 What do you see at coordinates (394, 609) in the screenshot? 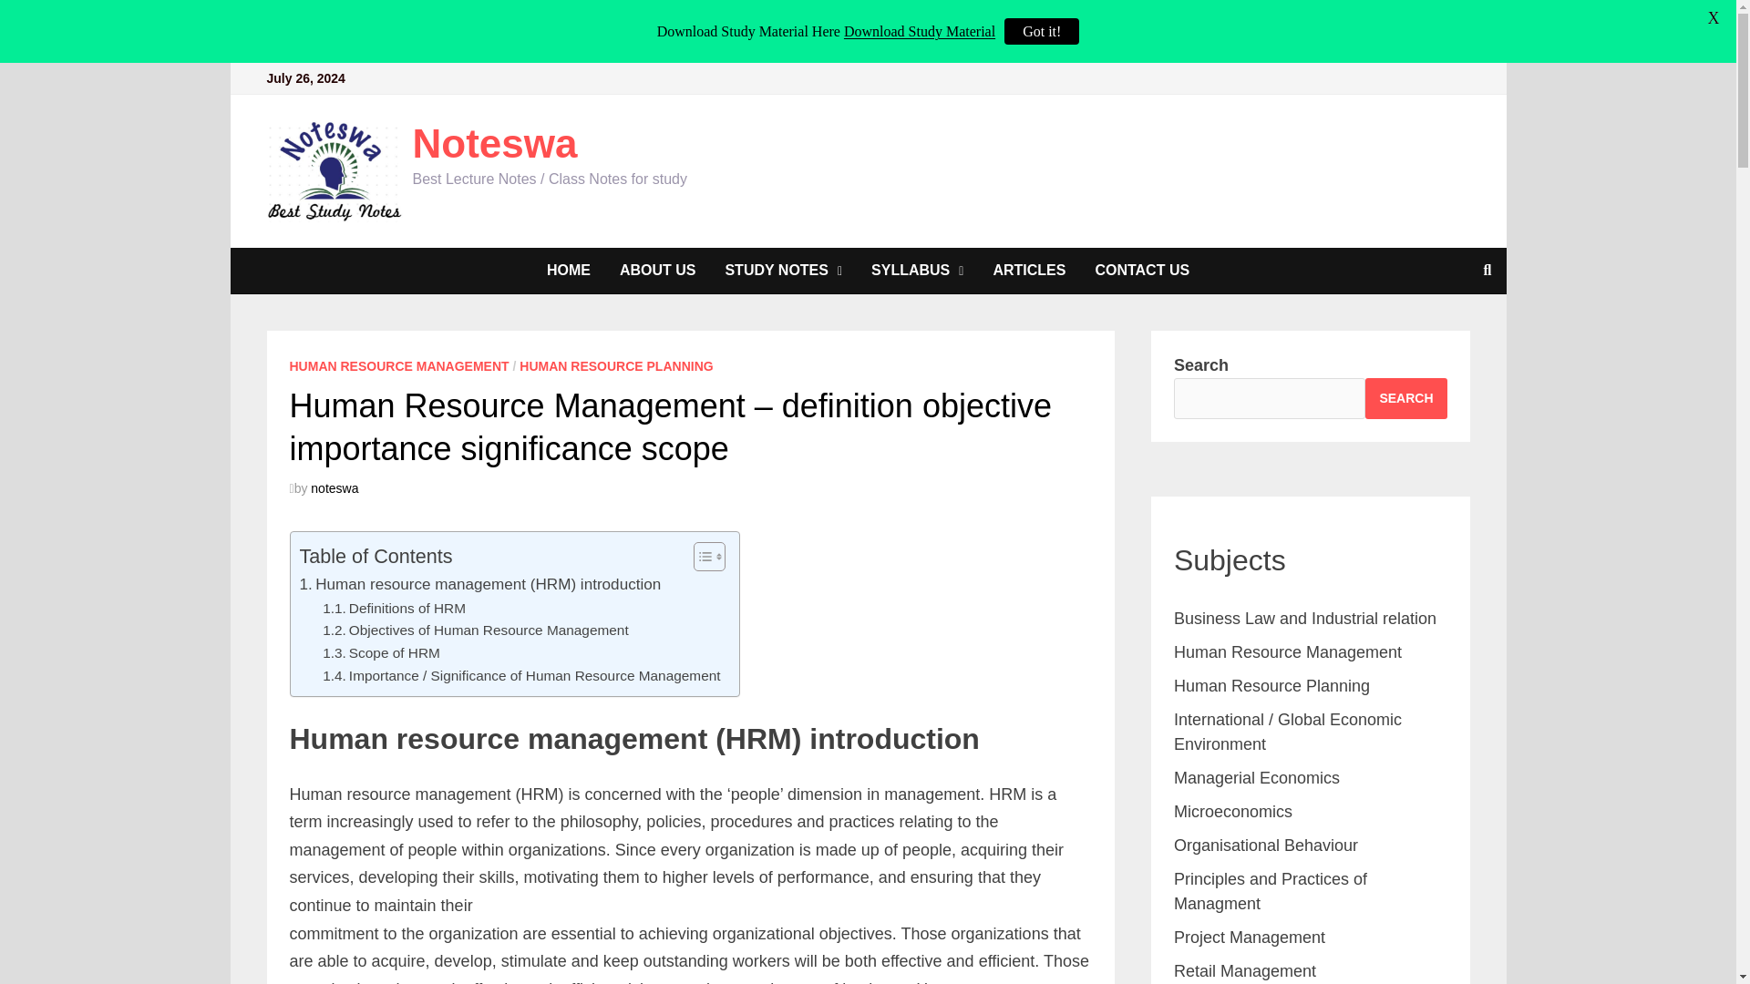
I see `Definitions of HRM` at bounding box center [394, 609].